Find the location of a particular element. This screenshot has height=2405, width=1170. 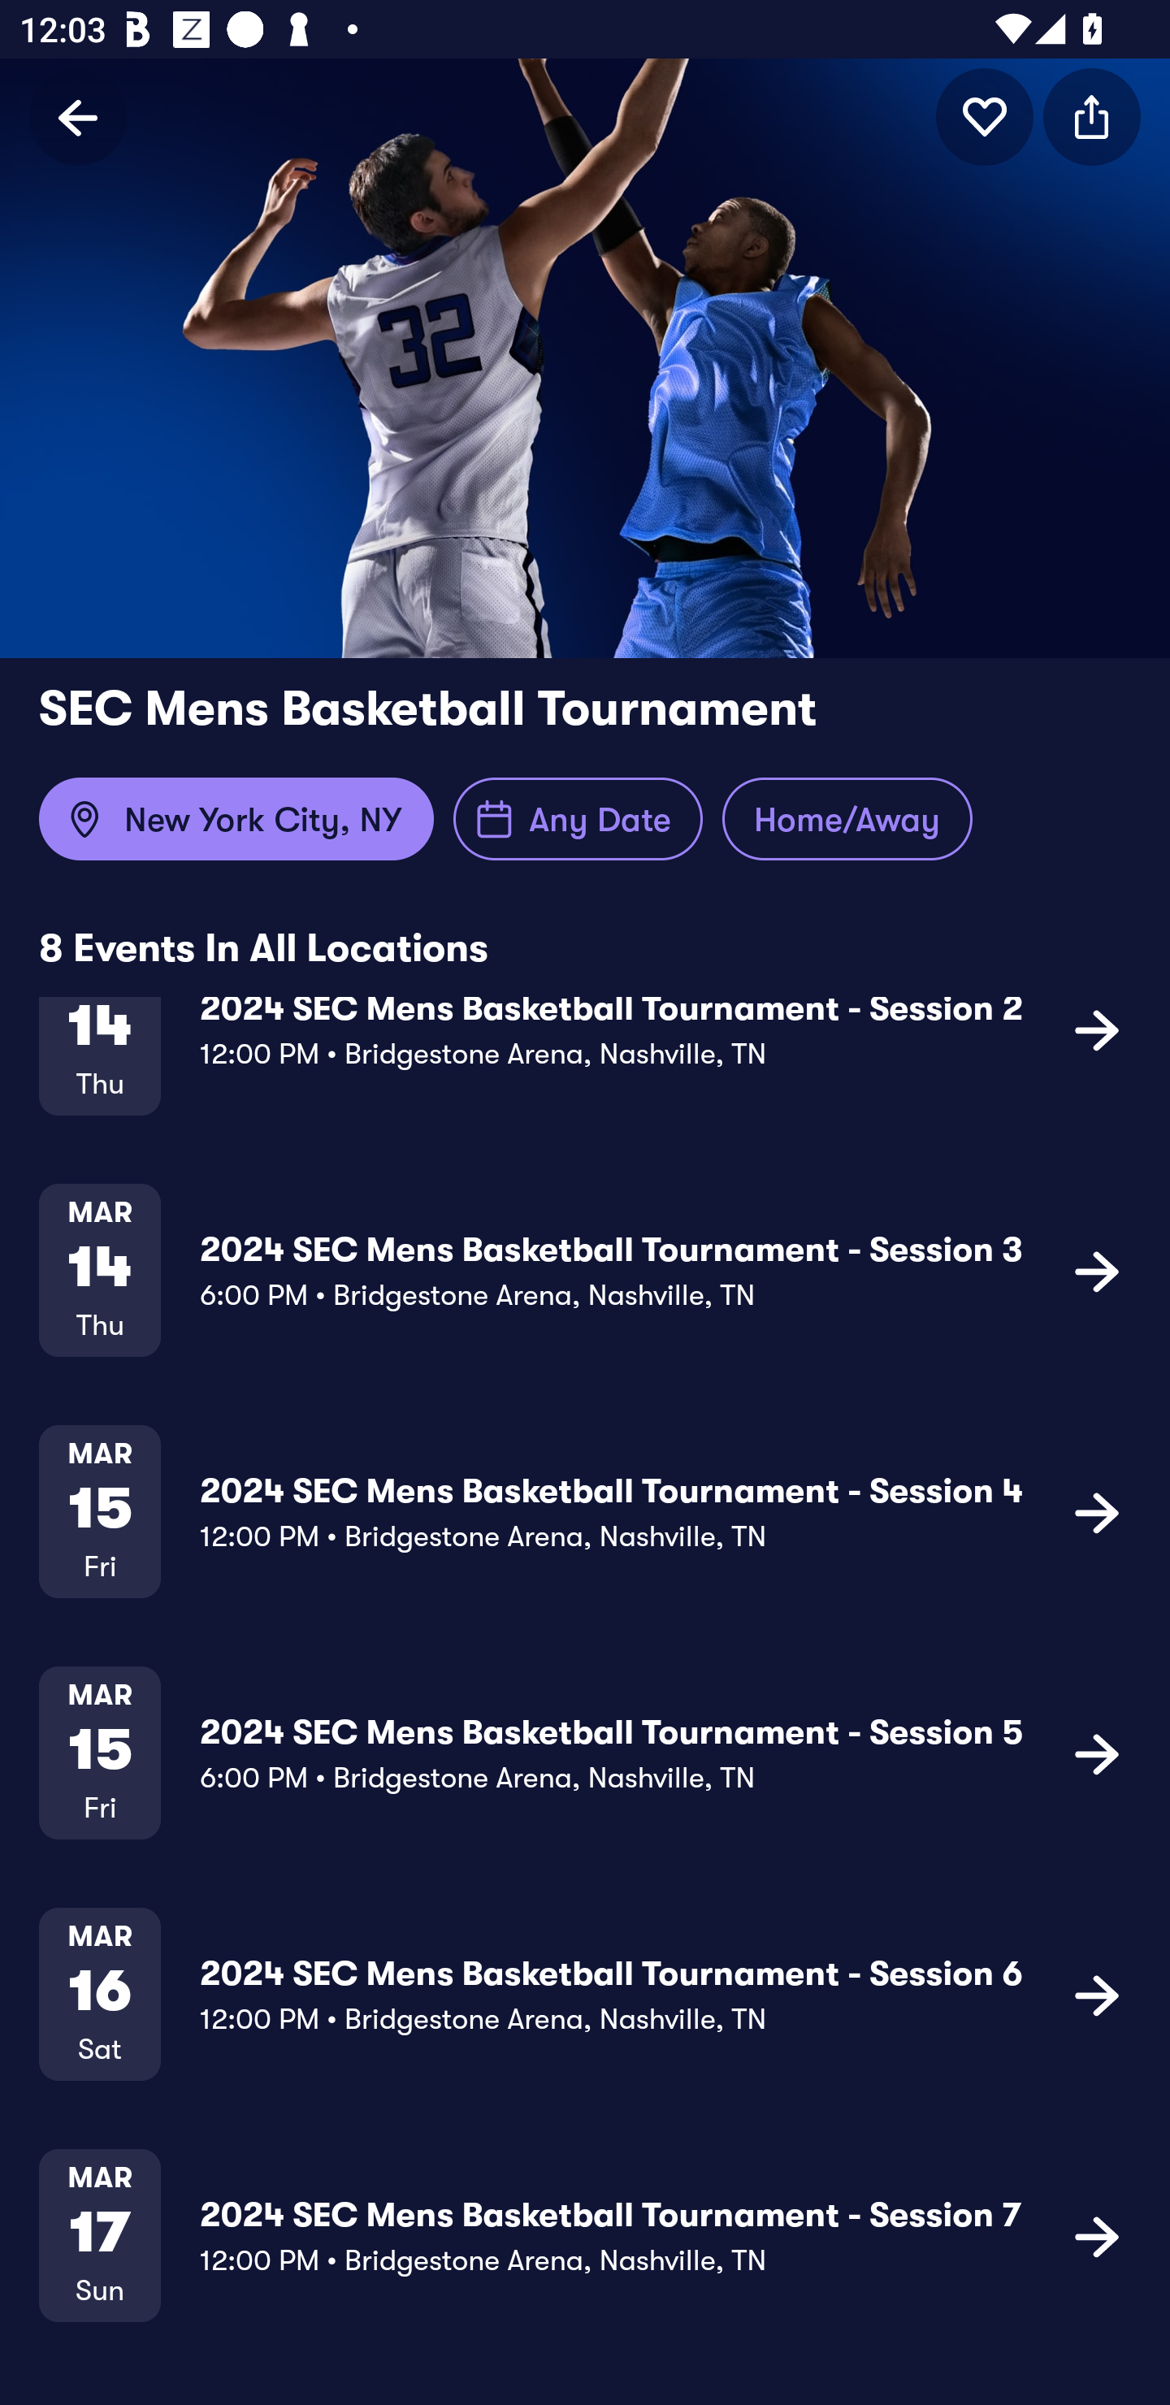

Home/Away is located at coordinates (847, 819).